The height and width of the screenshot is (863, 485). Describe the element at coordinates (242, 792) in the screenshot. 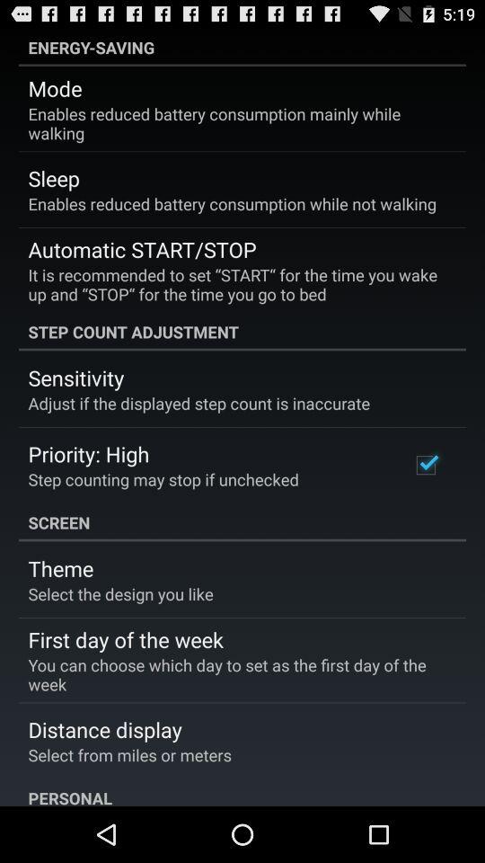

I see `jump to personal` at that location.